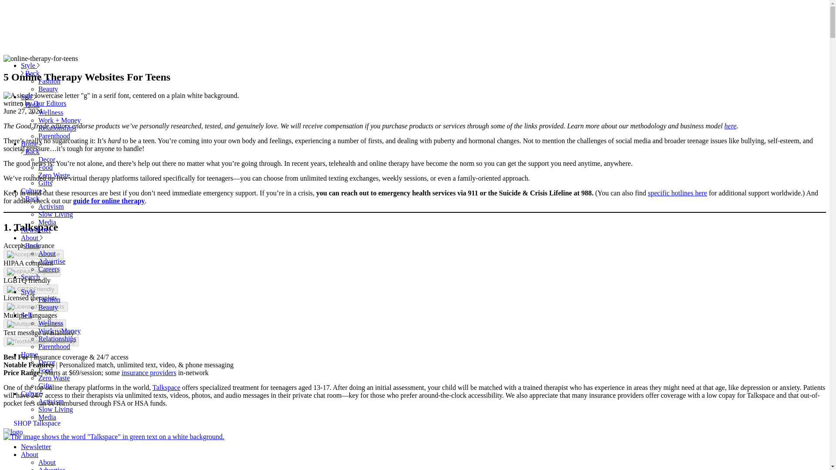 This screenshot has width=836, height=470. What do you see at coordinates (47, 253) in the screenshot?
I see `About` at bounding box center [47, 253].